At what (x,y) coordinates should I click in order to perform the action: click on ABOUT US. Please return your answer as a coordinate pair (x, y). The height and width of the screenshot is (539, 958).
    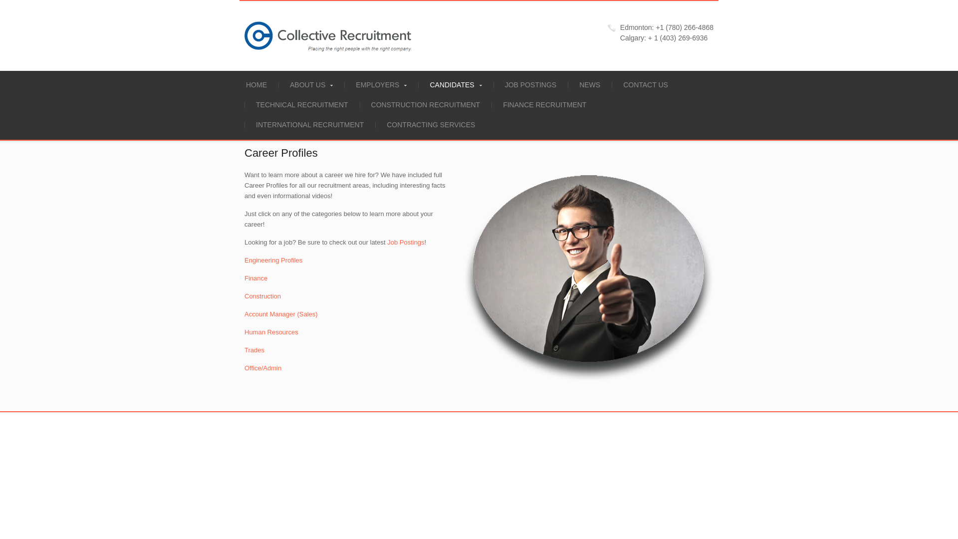
    Looking at the image, I should click on (311, 85).